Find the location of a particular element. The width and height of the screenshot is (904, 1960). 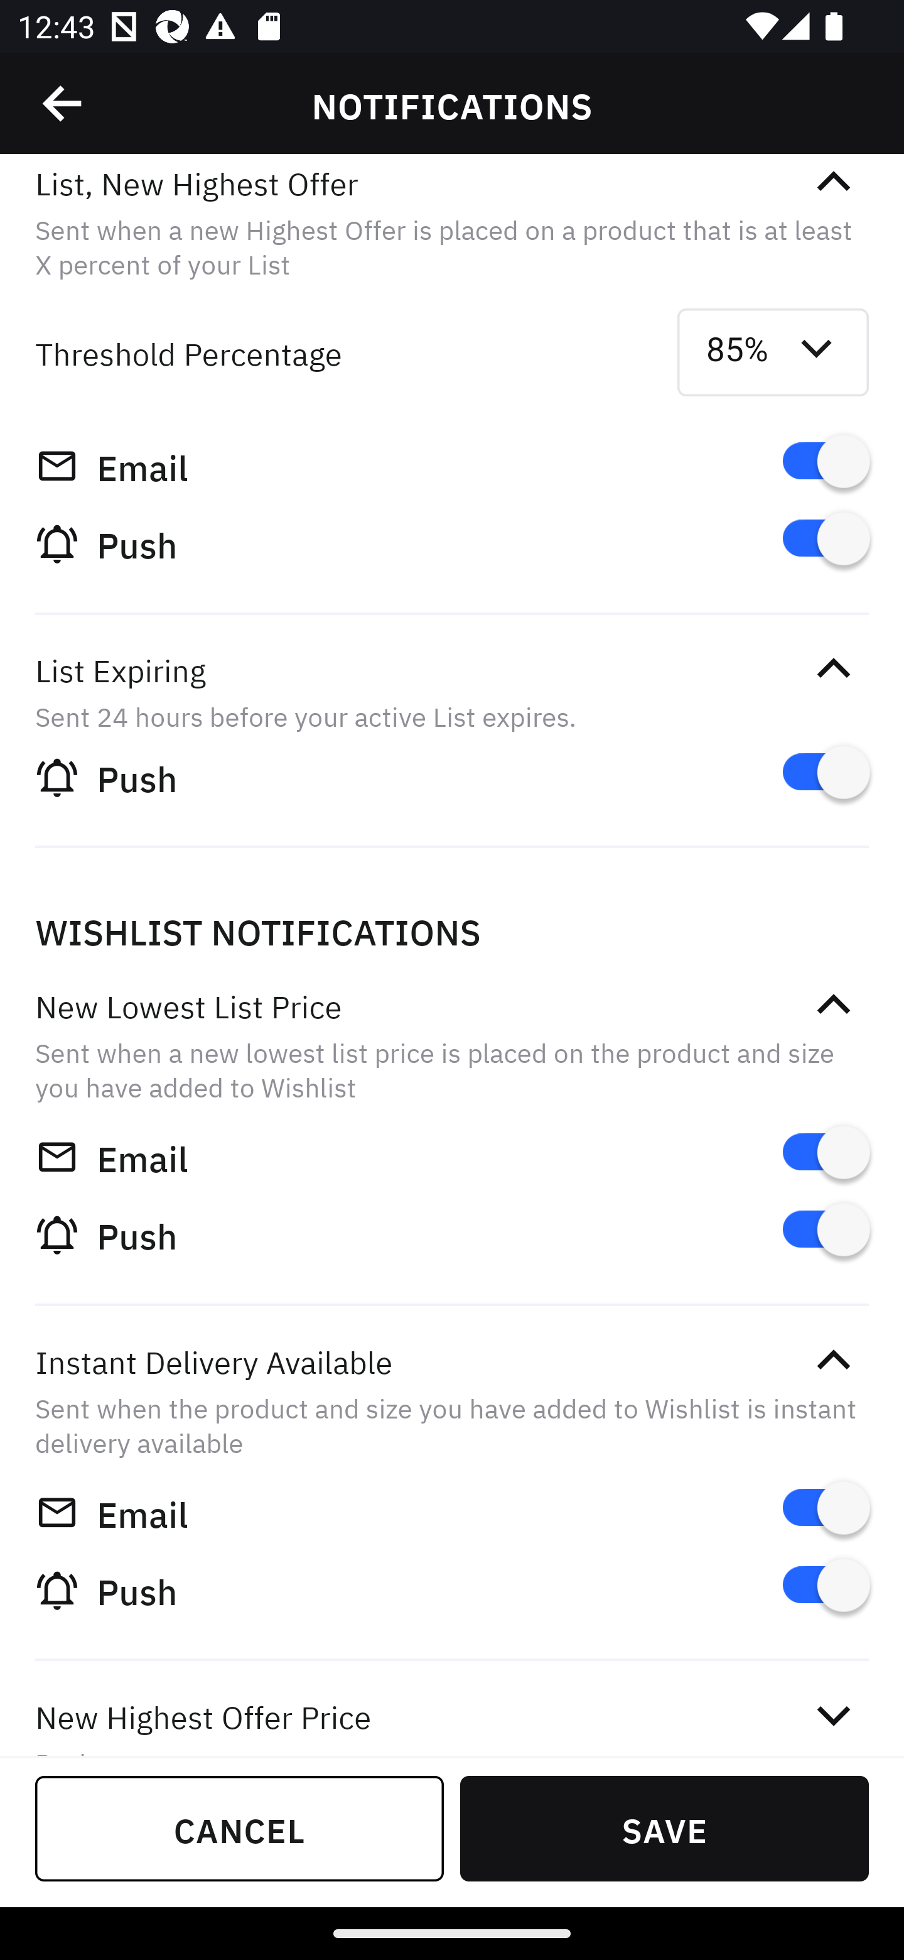

 is located at coordinates (833, 1004).